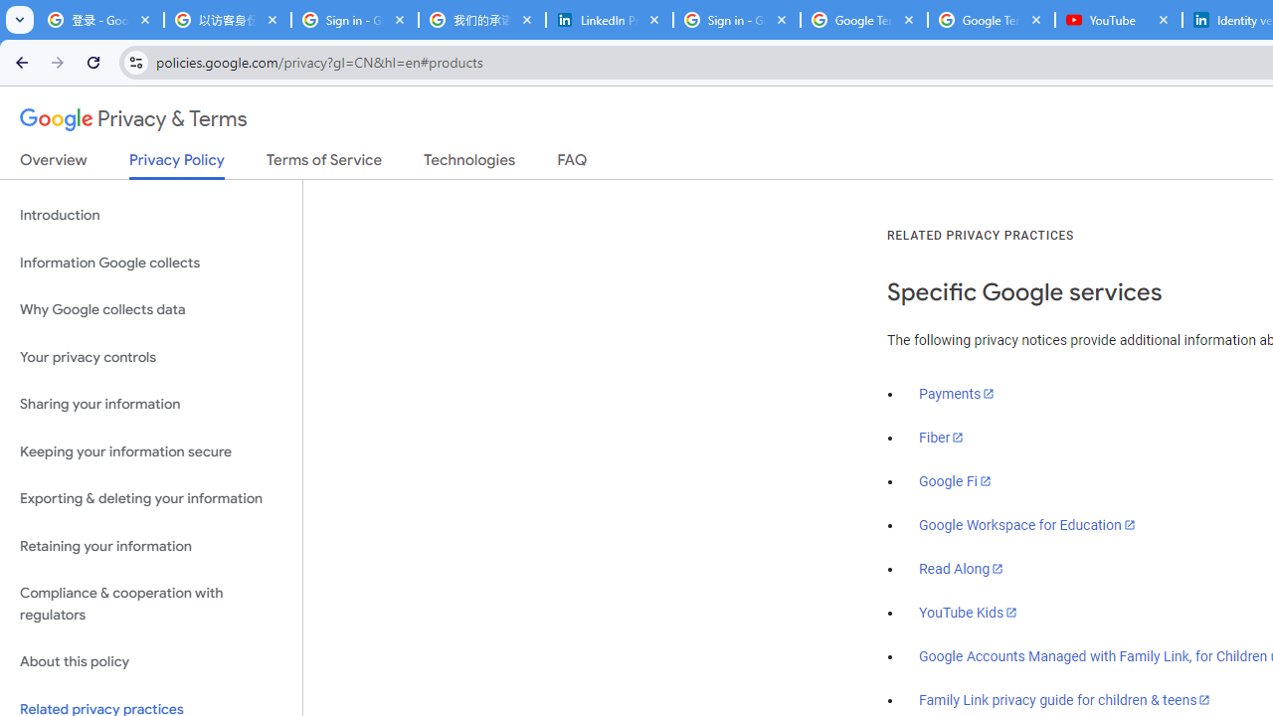 The width and height of the screenshot is (1273, 716). What do you see at coordinates (1065, 699) in the screenshot?
I see `Family Link privacy guide for children & teens` at bounding box center [1065, 699].